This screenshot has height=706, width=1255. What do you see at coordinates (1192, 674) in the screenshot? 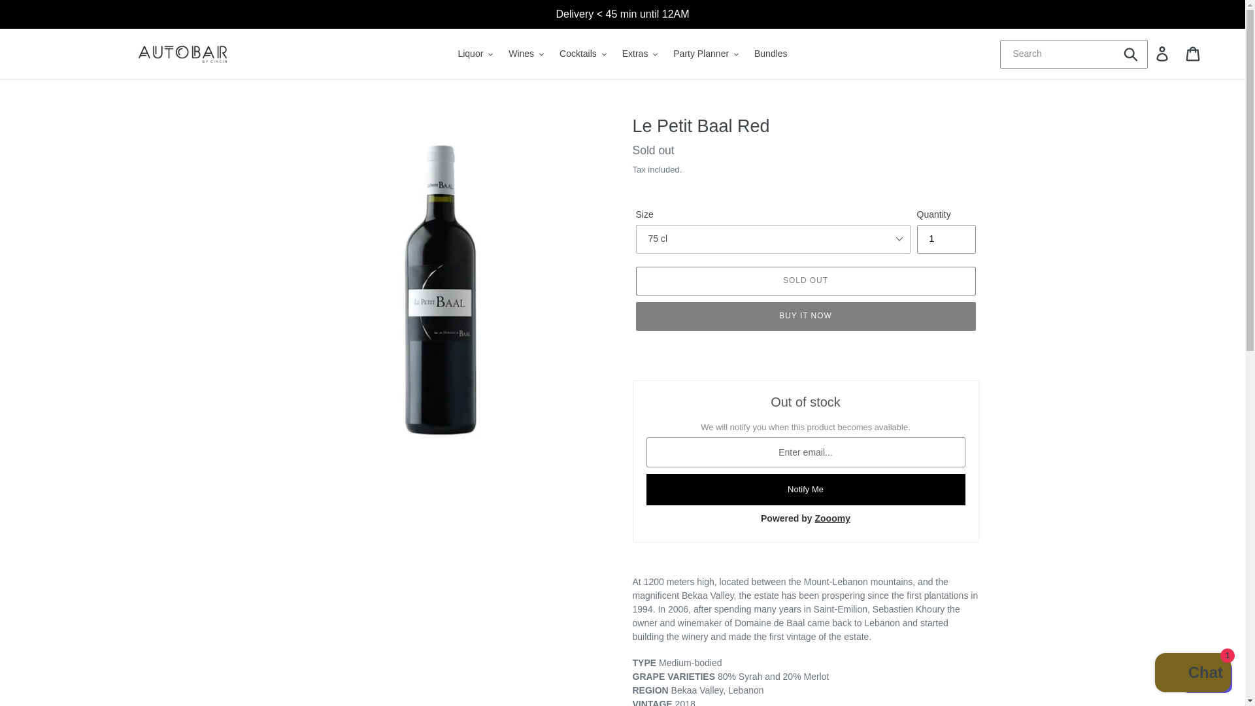
I see `Shopify online store chat` at bounding box center [1192, 674].